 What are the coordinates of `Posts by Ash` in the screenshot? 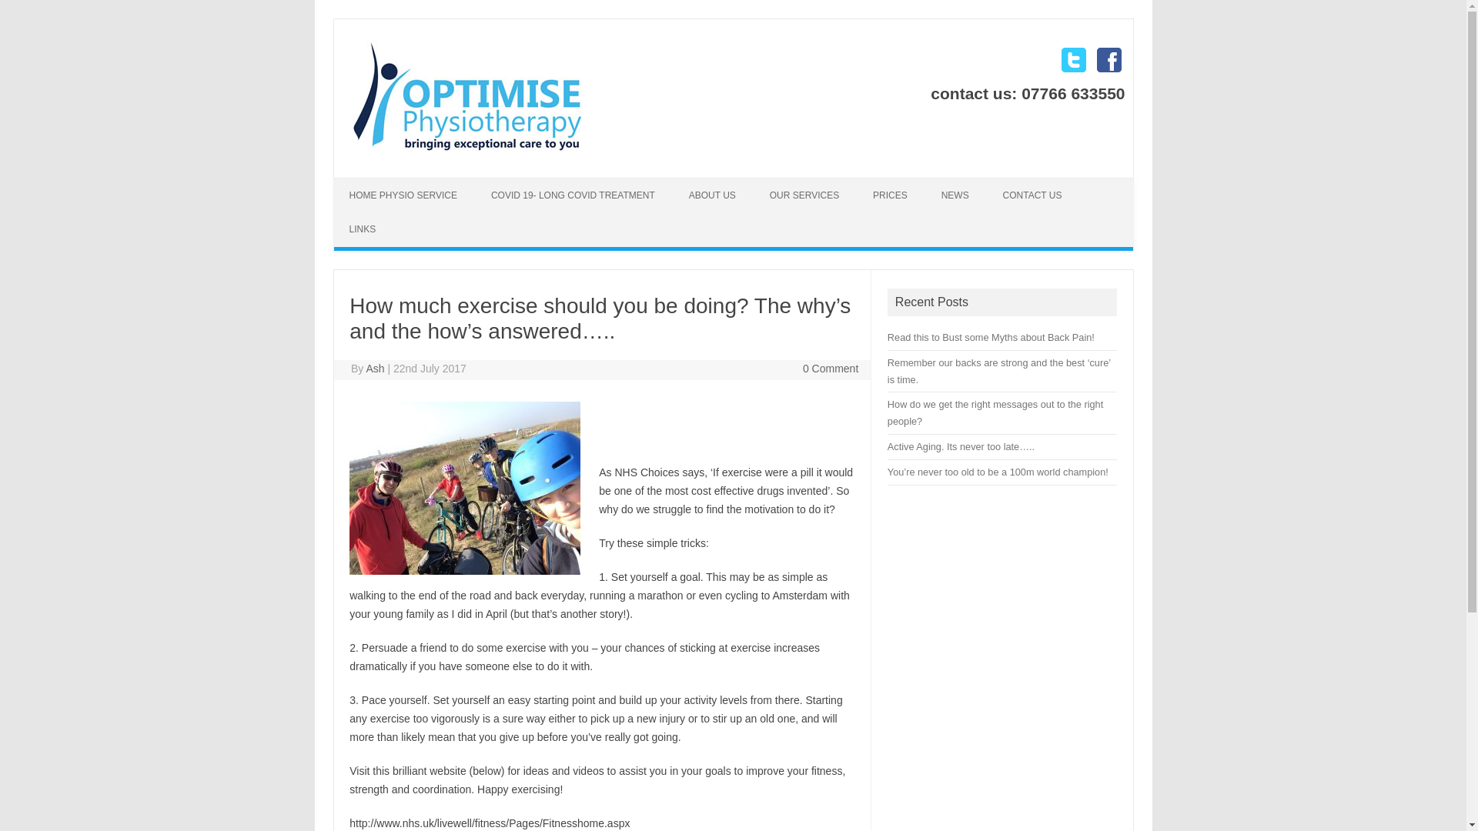 It's located at (374, 368).